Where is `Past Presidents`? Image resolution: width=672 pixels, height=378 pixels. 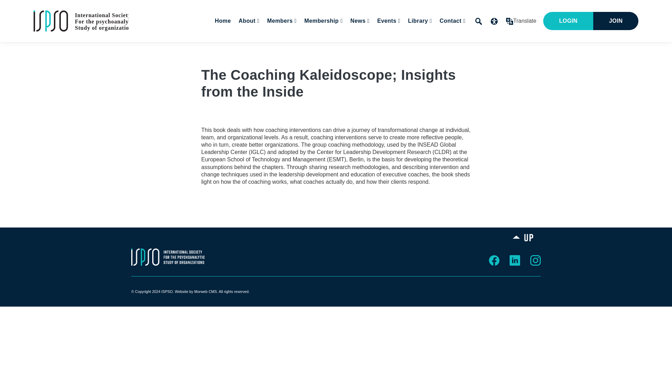
Past Presidents is located at coordinates (304, 42).